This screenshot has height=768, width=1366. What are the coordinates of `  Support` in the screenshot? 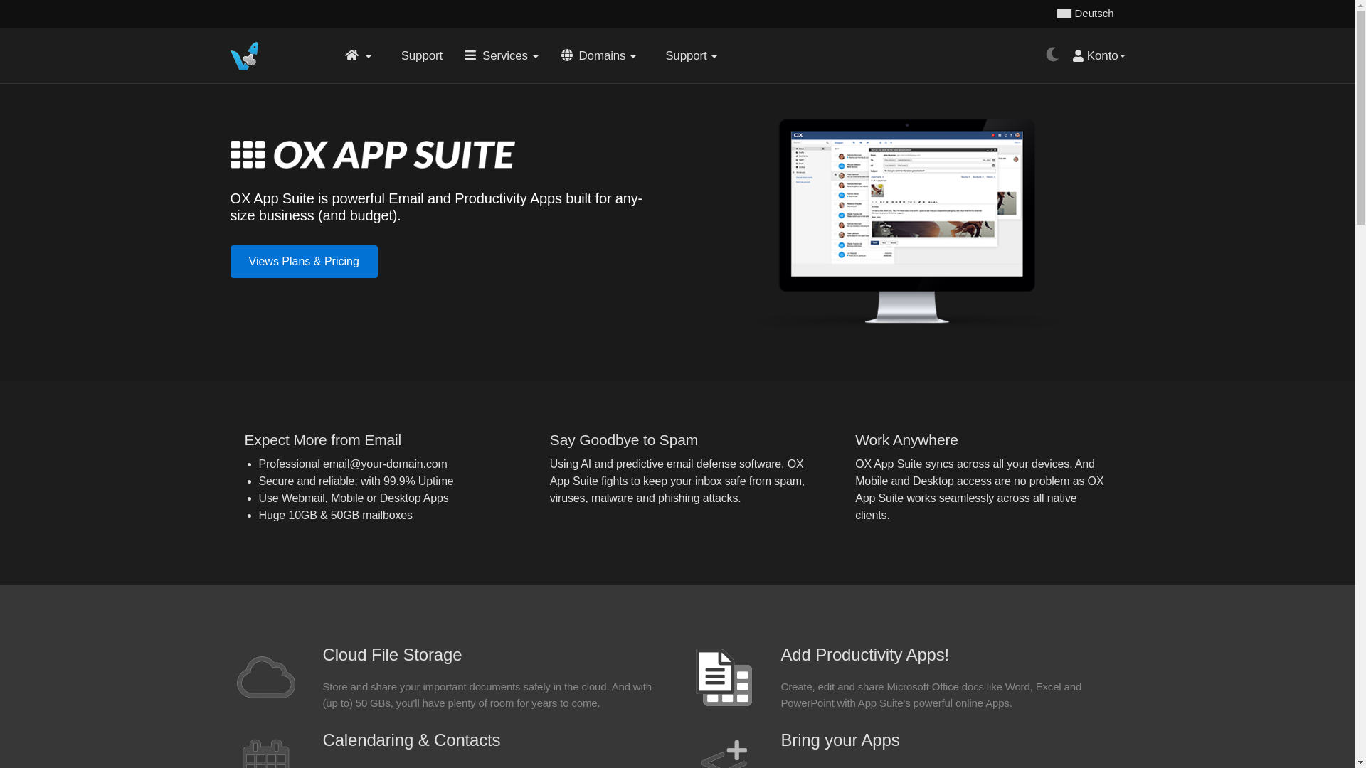 It's located at (418, 55).